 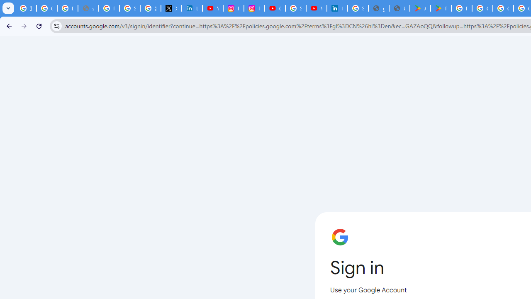 I want to click on Sign in - Google Accounts, so click(x=295, y=8).